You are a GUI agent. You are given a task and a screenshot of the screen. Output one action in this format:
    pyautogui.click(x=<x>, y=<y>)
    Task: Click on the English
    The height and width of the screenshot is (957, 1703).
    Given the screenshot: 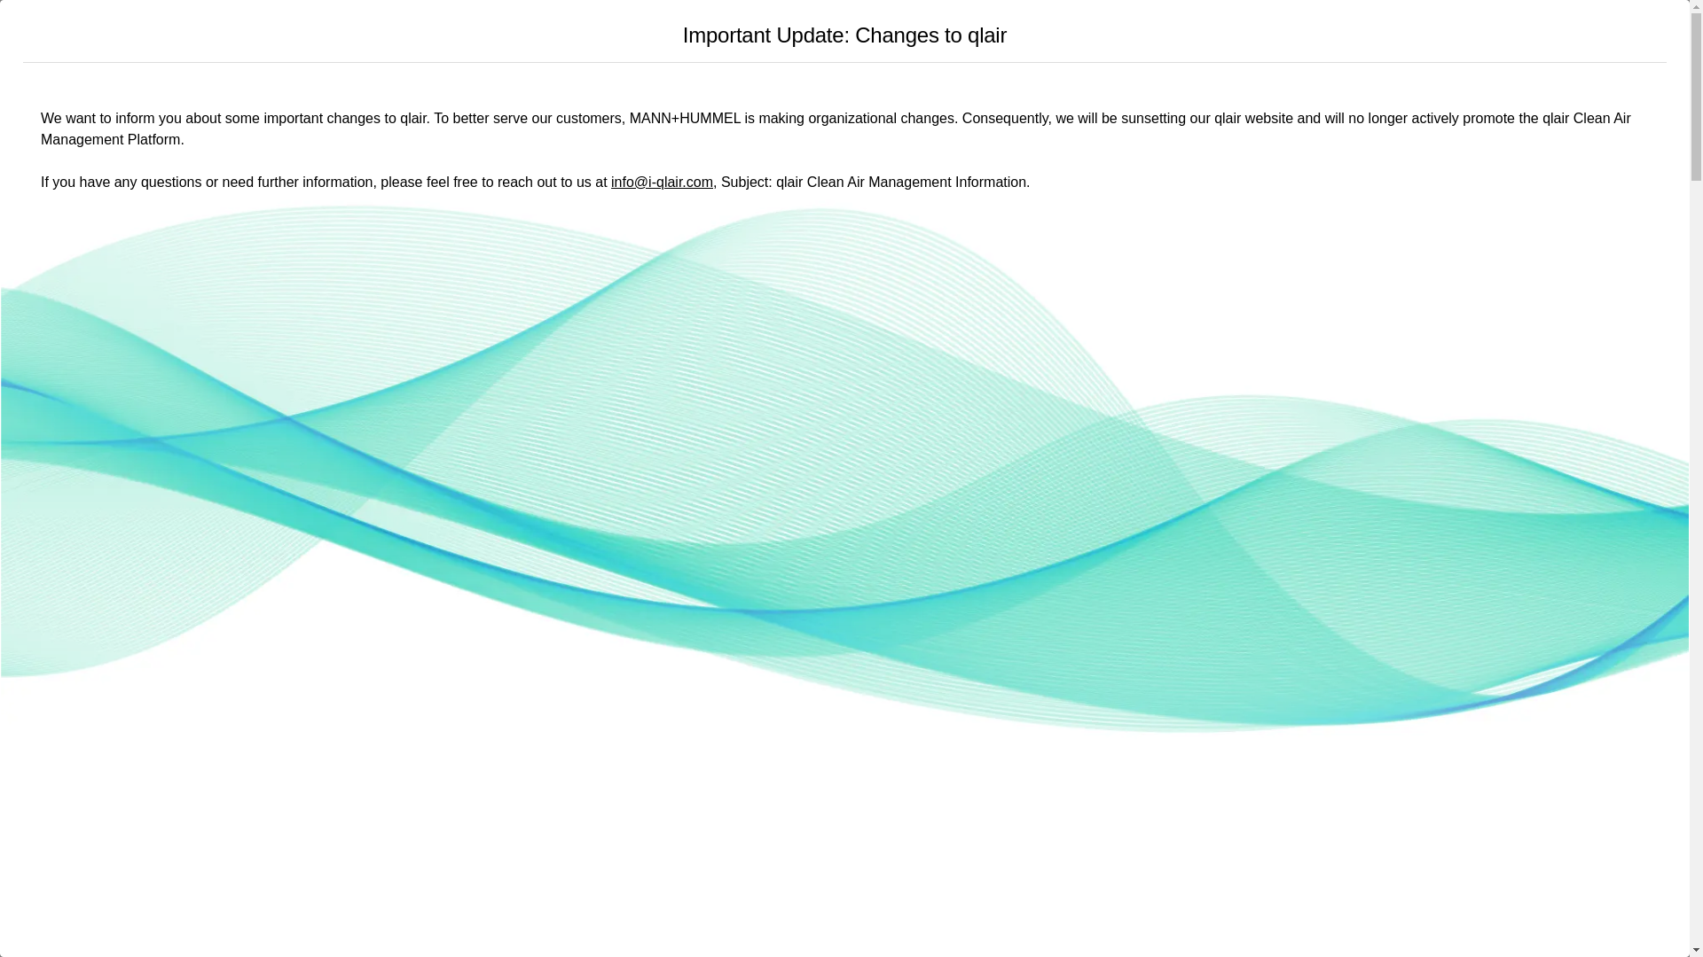 What is the action you would take?
    pyautogui.click(x=1238, y=39)
    